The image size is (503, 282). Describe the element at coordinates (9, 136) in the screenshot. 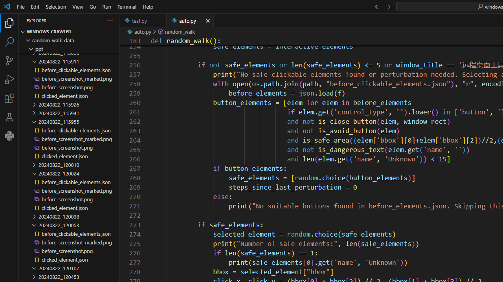

I see `Python` at that location.